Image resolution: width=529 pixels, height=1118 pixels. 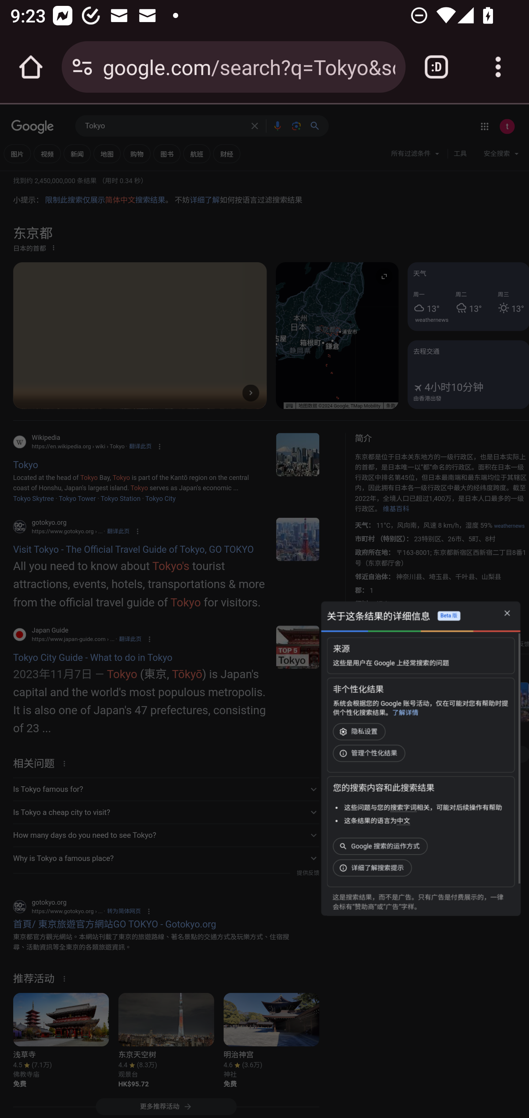 I want to click on Connection is secure, so click(x=82, y=67).